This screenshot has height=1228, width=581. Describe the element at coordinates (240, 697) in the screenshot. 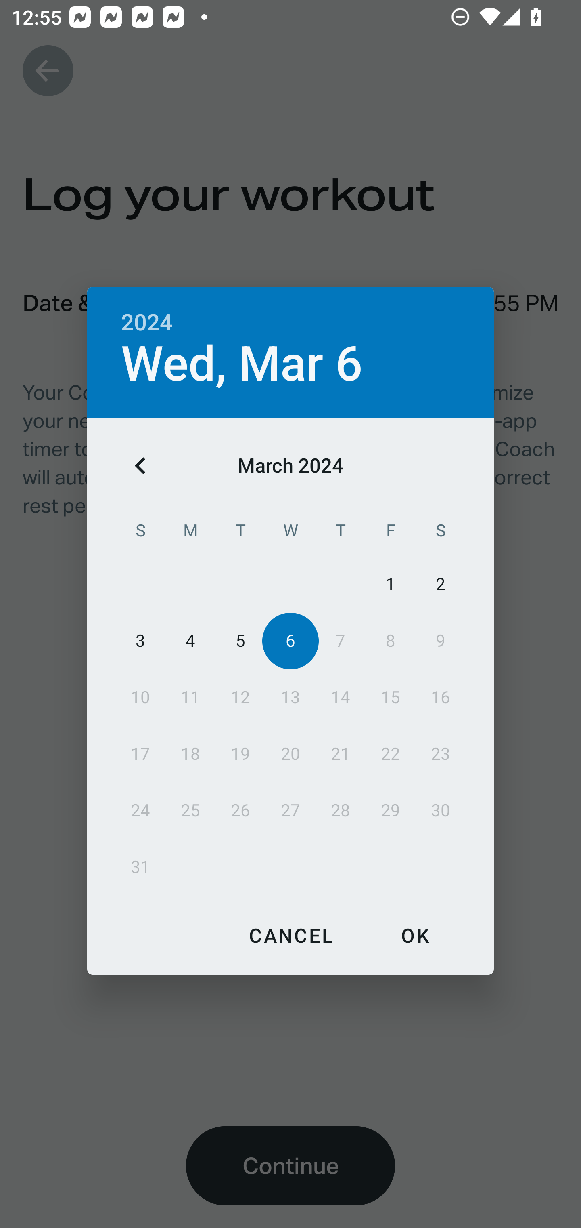

I see `12 12 March 2024` at that location.